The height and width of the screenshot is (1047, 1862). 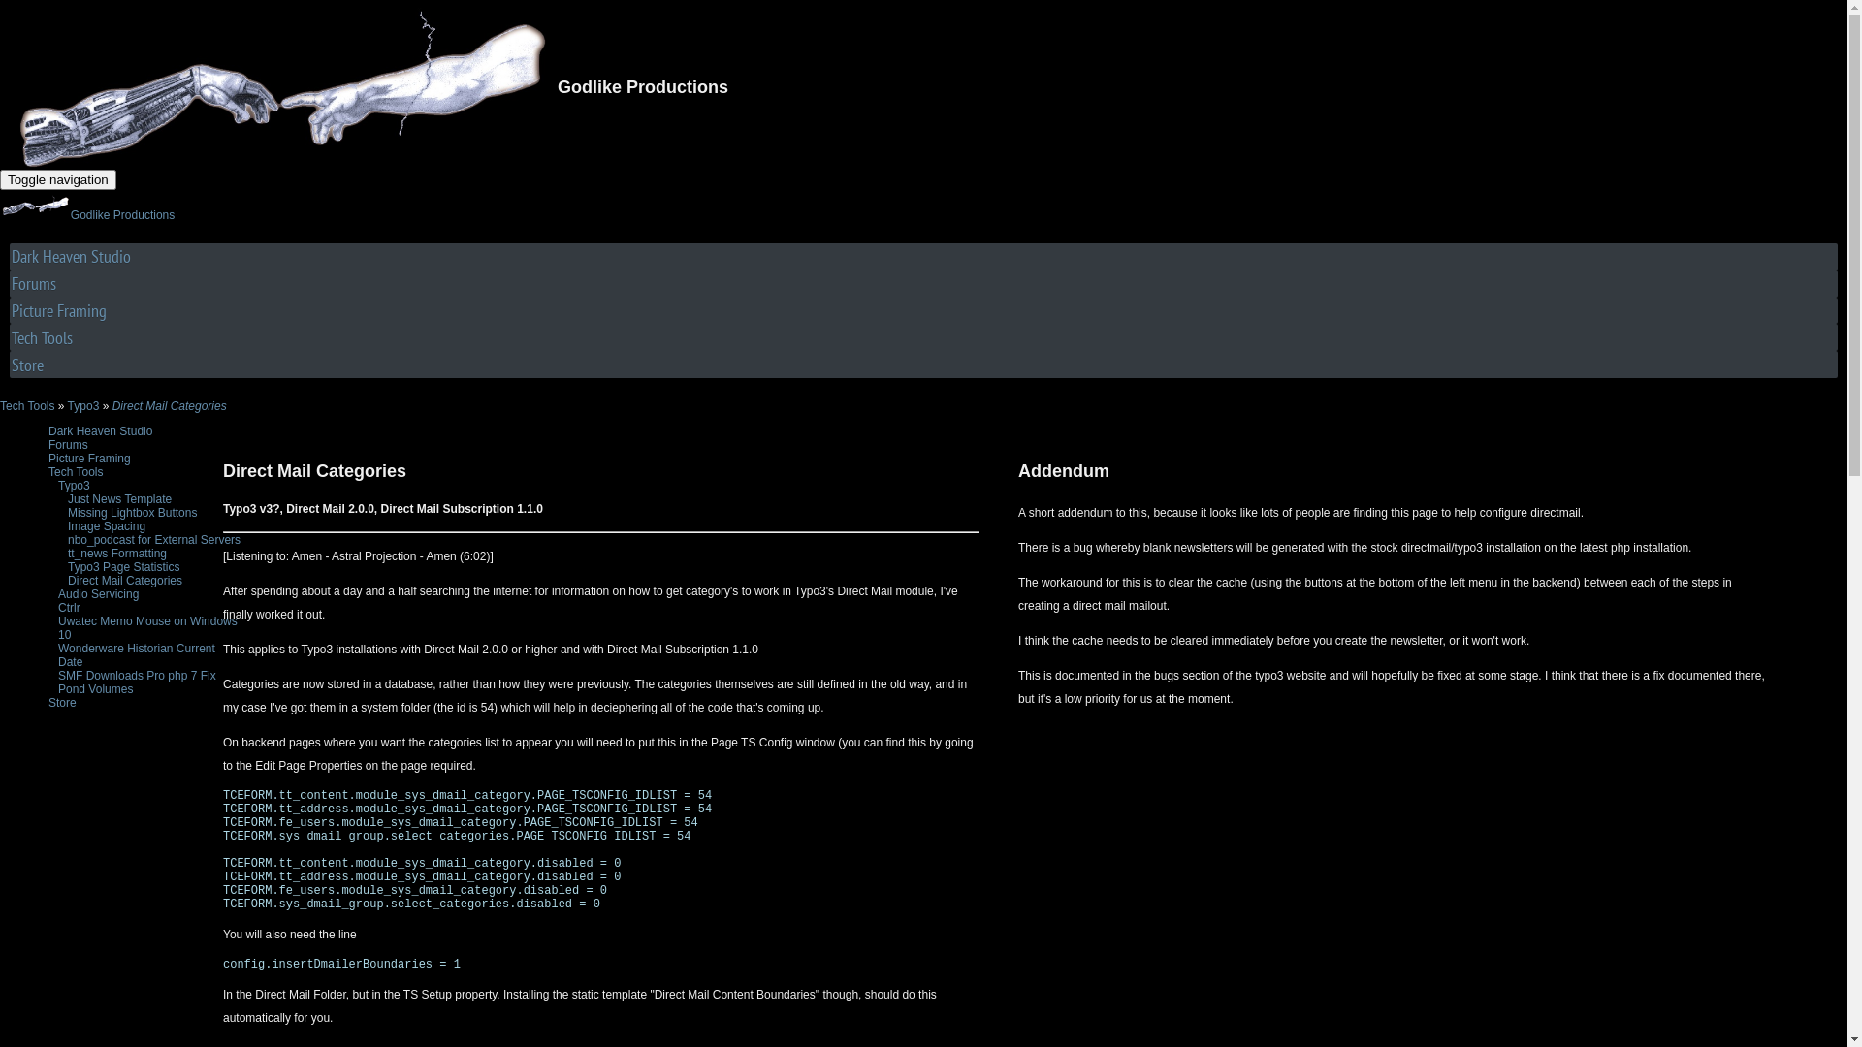 I want to click on Forums, so click(x=68, y=445).